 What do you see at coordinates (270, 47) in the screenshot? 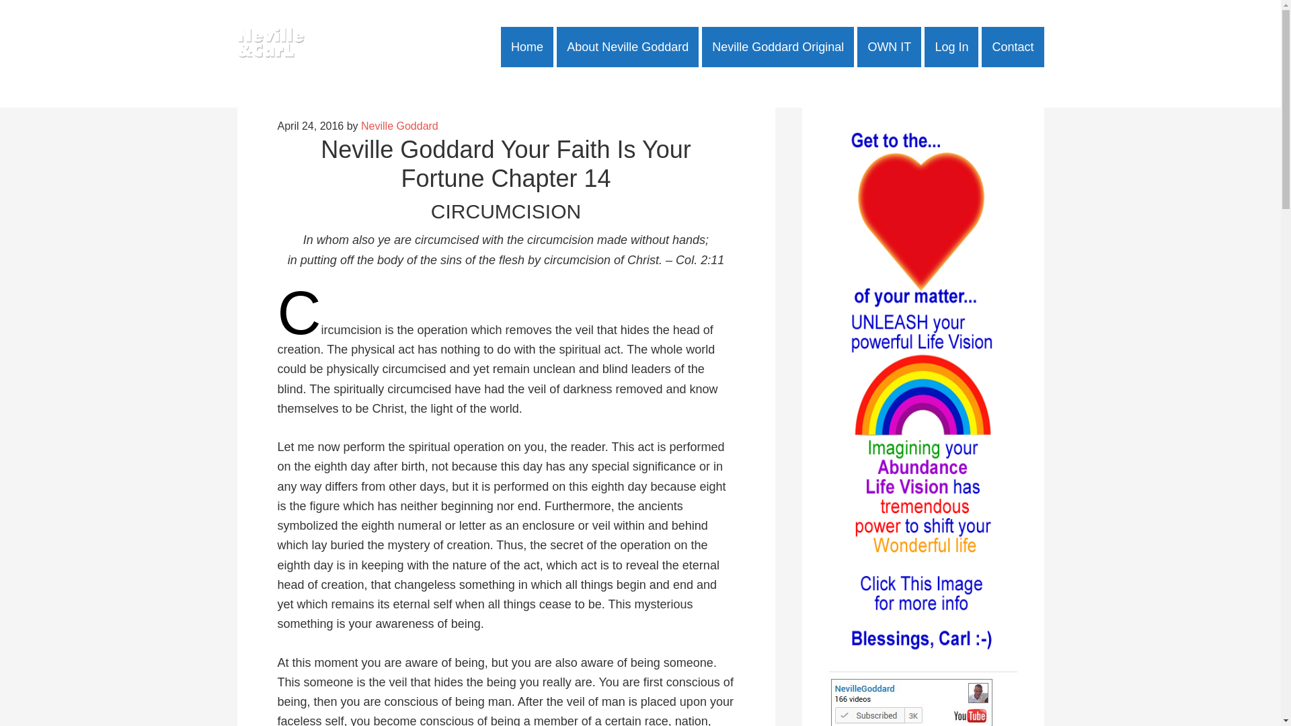
I see `Neville Goddard Now. Lectures, books, audio, mp3, pdf.` at bounding box center [270, 47].